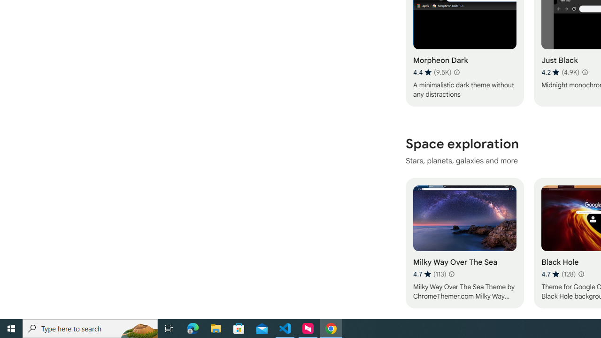 The image size is (601, 338). Describe the element at coordinates (580, 274) in the screenshot. I see `Learn more about results and reviews "Black Hole"` at that location.